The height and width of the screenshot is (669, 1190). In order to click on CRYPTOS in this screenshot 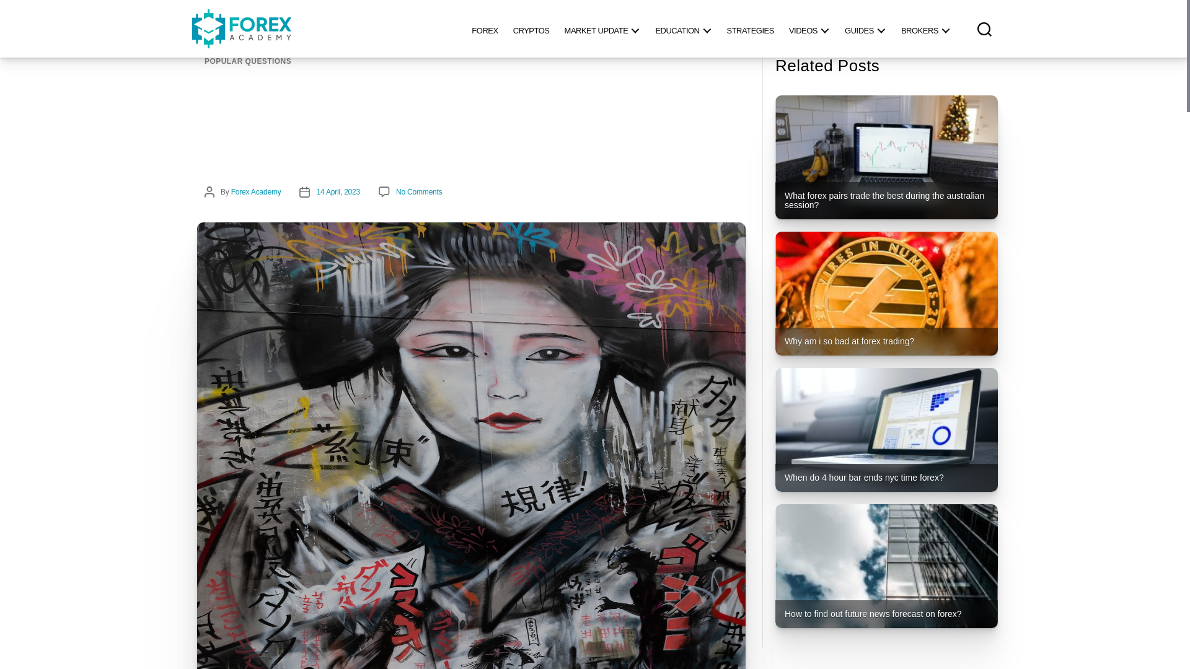, I will do `click(531, 28)`.